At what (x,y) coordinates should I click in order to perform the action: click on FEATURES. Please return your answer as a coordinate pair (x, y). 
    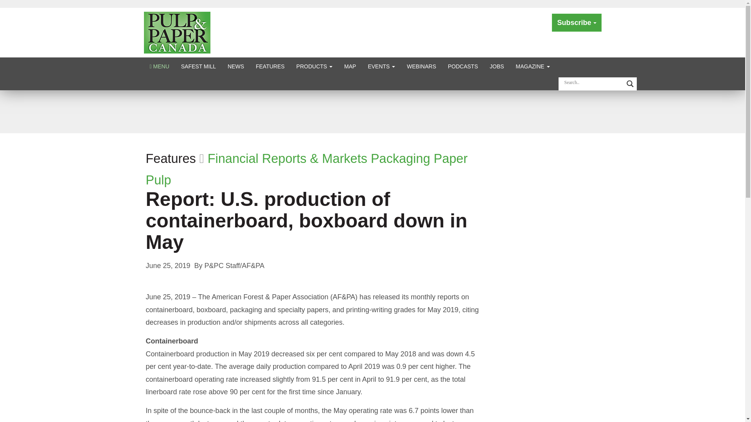
    Looking at the image, I should click on (270, 66).